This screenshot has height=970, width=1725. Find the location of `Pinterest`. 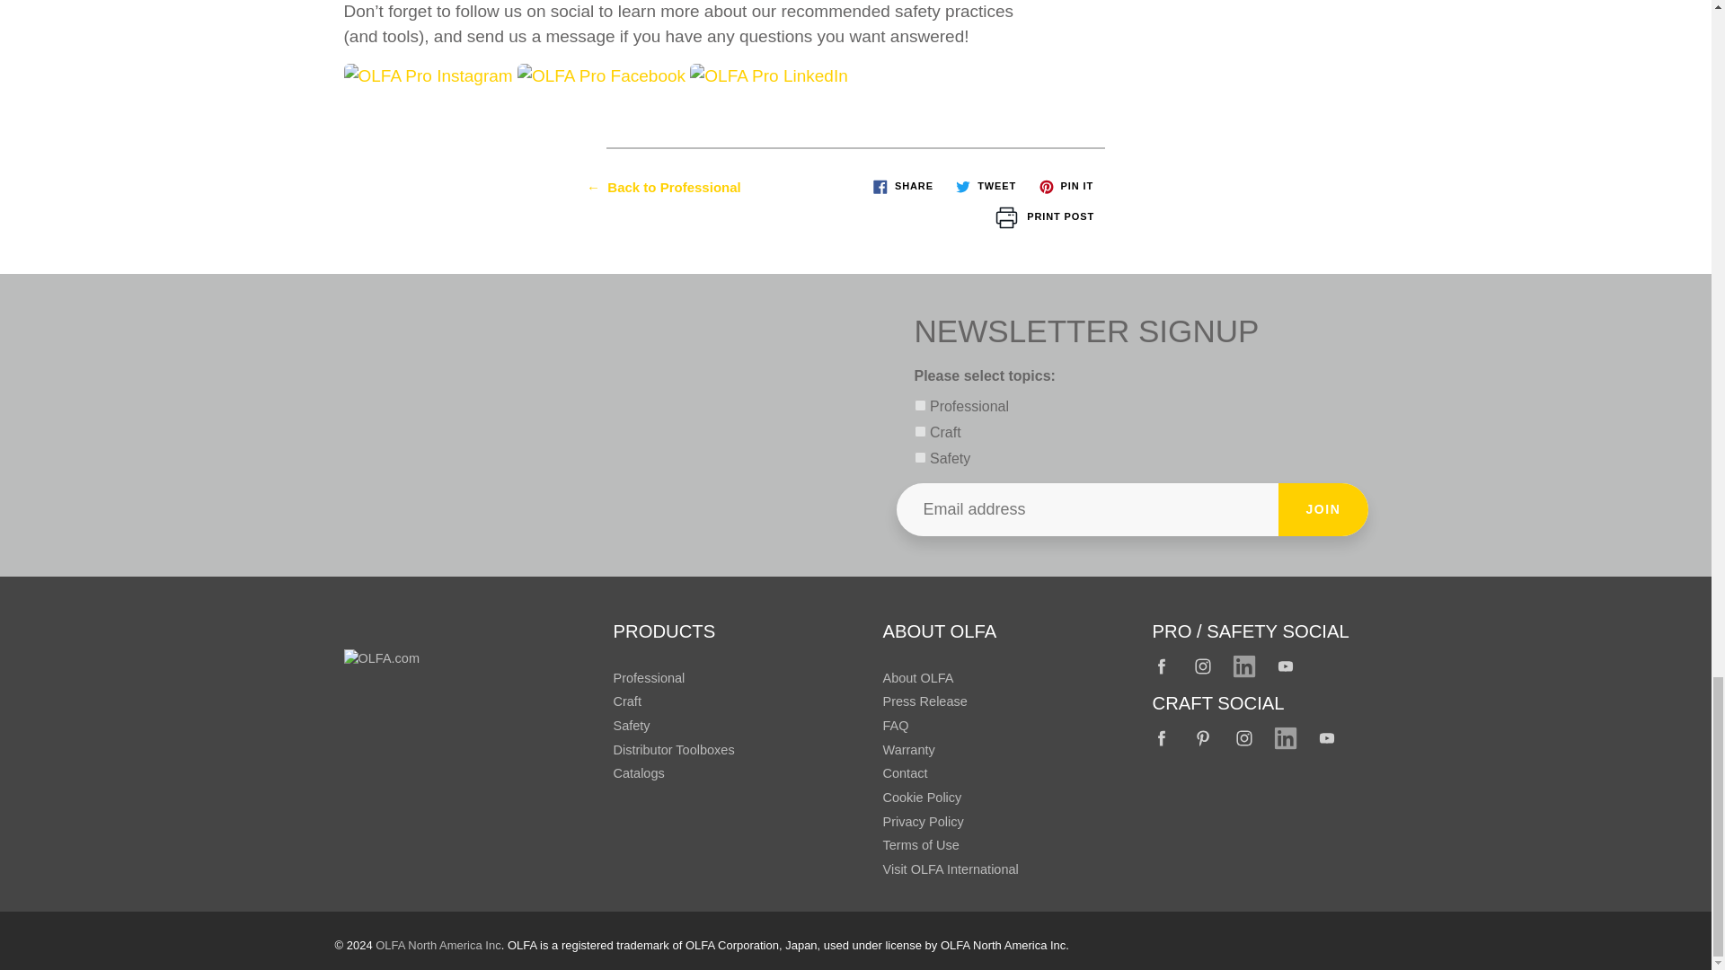

Pinterest is located at coordinates (1204, 738).